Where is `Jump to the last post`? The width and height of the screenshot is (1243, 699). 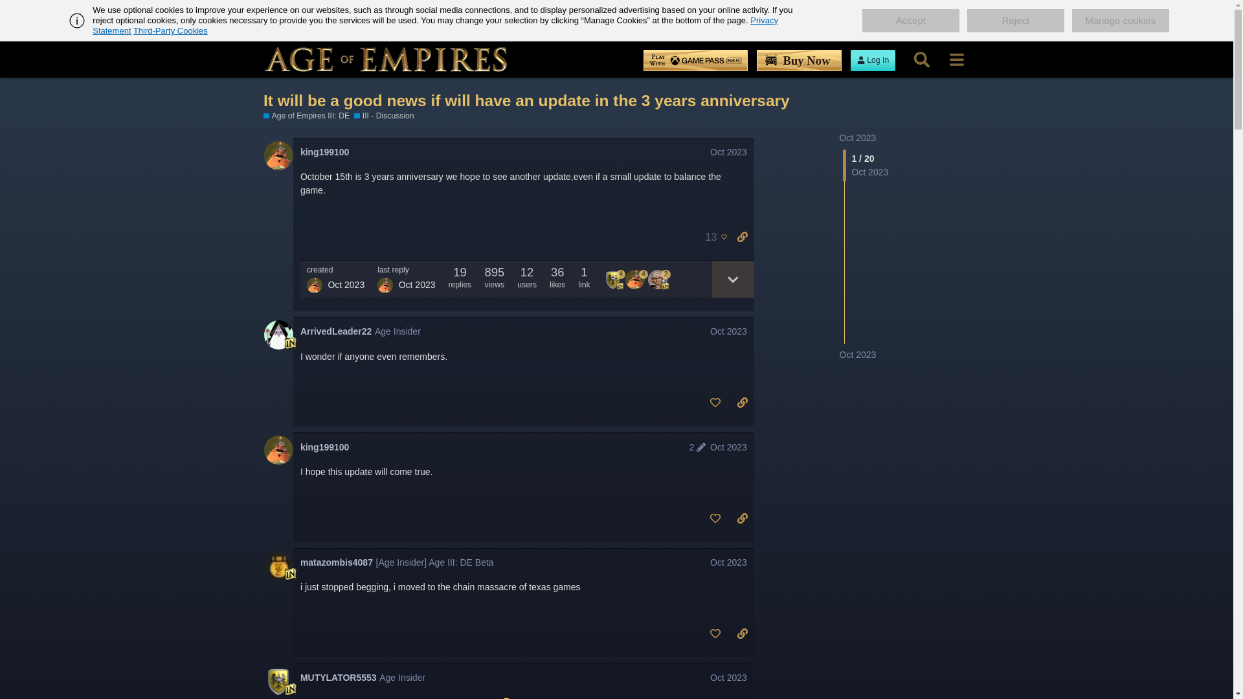 Jump to the last post is located at coordinates (857, 355).